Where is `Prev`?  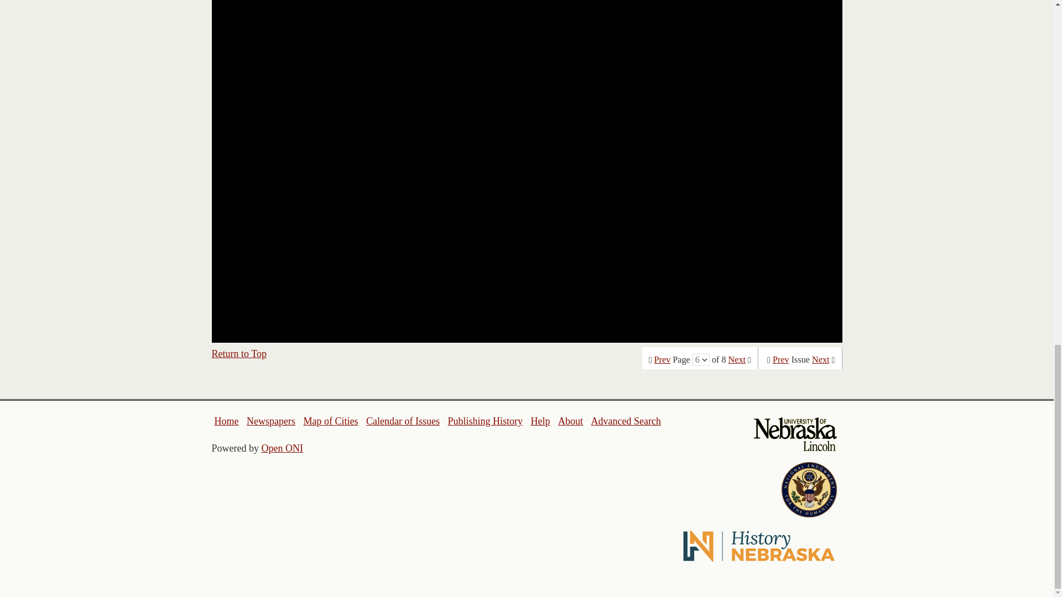
Prev is located at coordinates (781, 359).